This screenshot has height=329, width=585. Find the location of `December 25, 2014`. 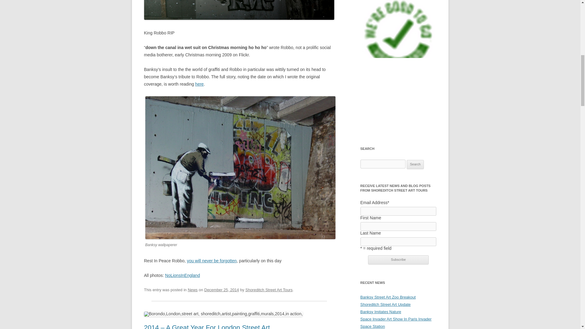

December 25, 2014 is located at coordinates (221, 290).